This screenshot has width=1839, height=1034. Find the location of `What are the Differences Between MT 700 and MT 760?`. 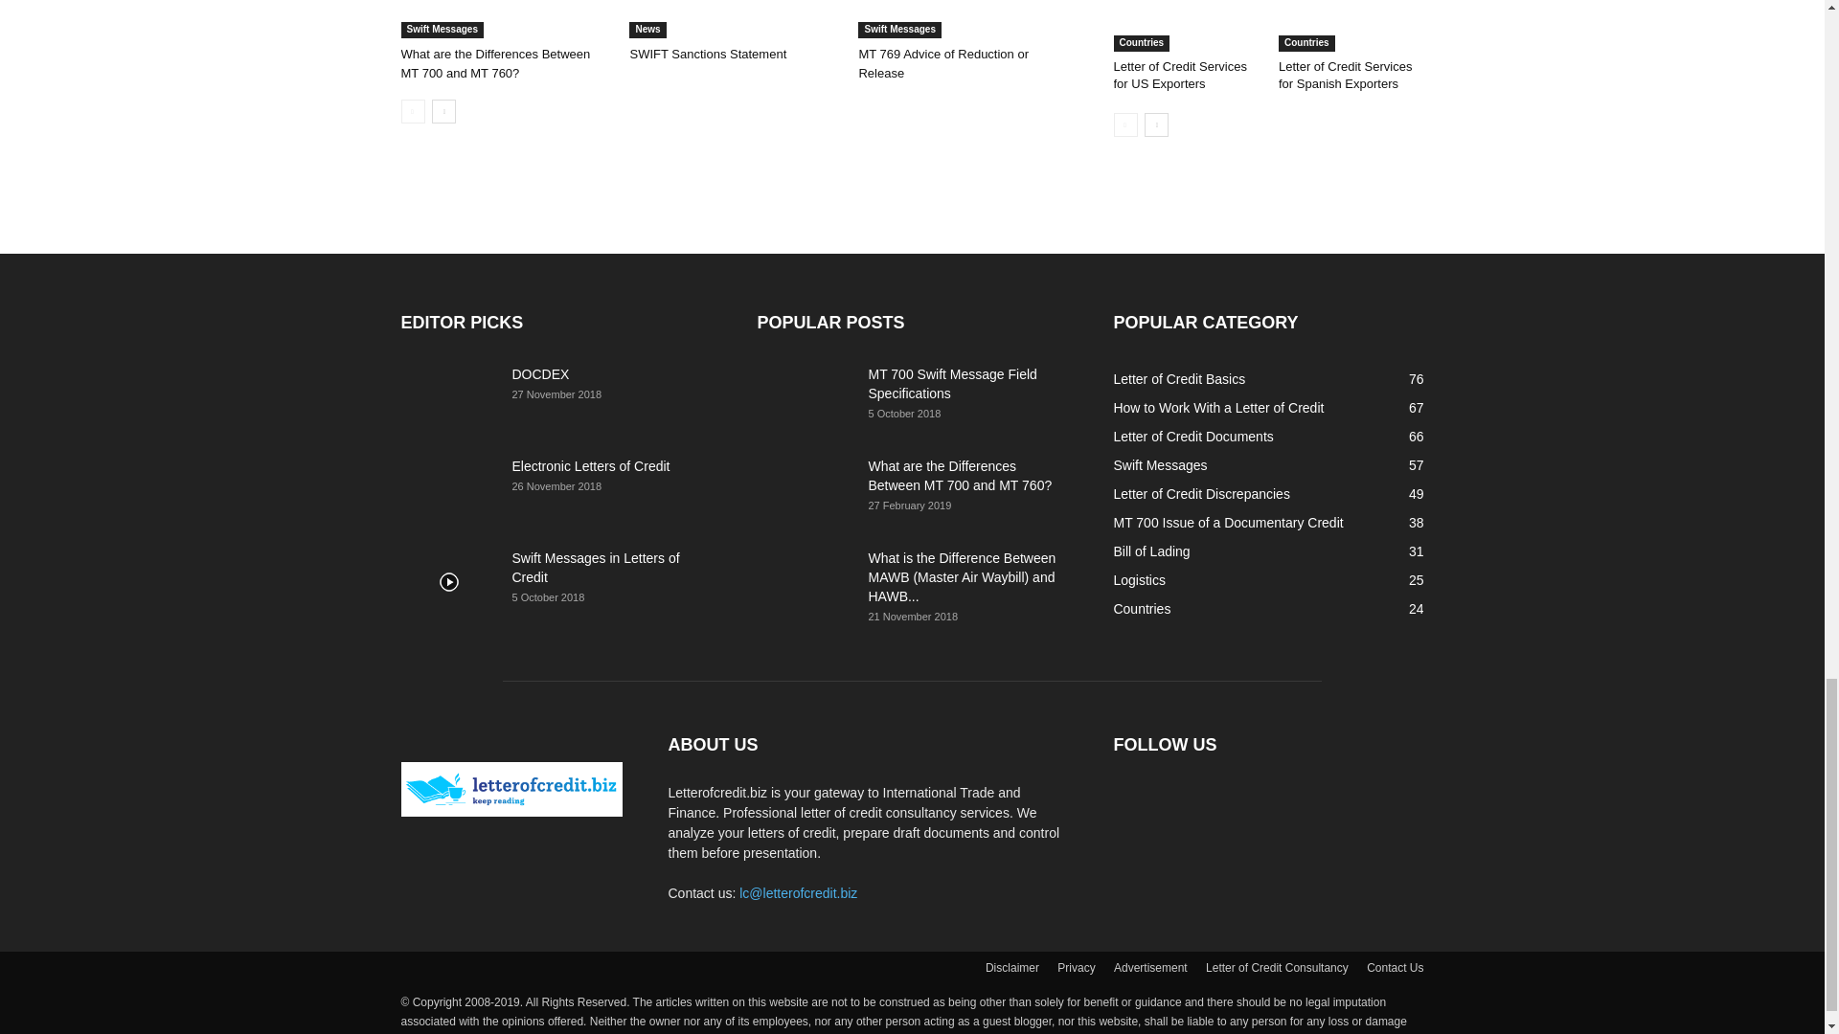

What are the Differences Between MT 700 and MT 760? is located at coordinates (495, 63).